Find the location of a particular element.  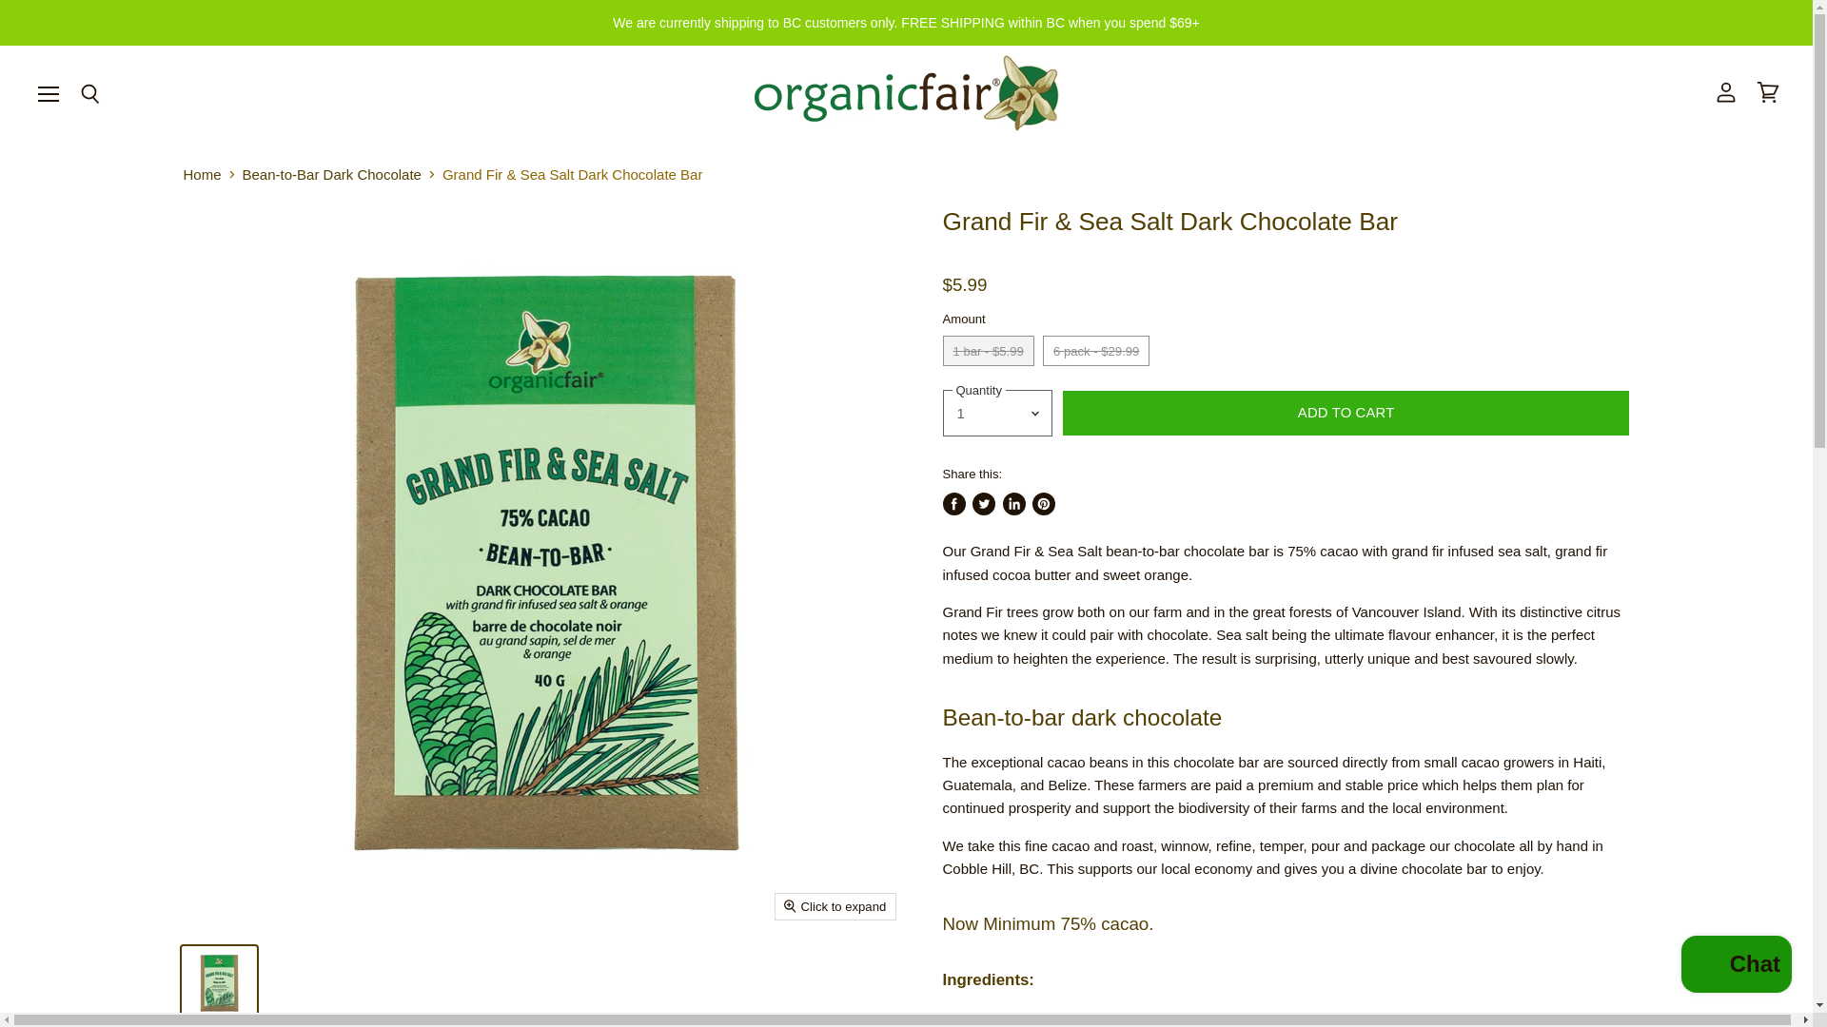

Shopify online store chat is located at coordinates (1736, 966).